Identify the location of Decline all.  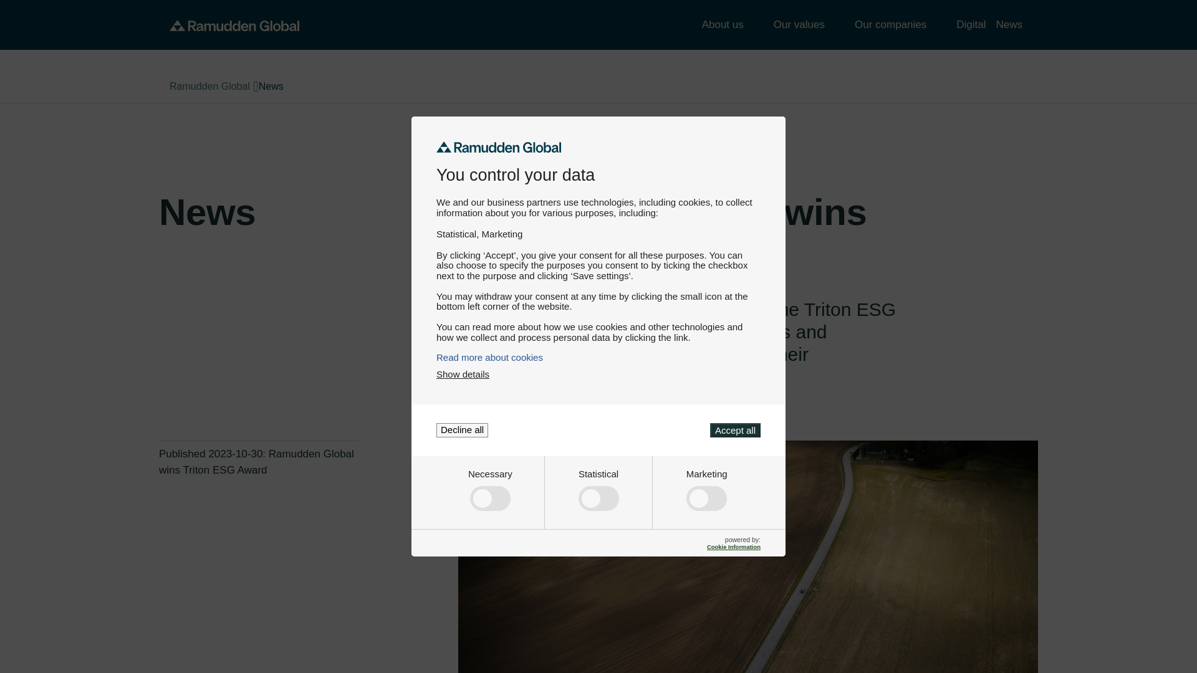
(463, 430).